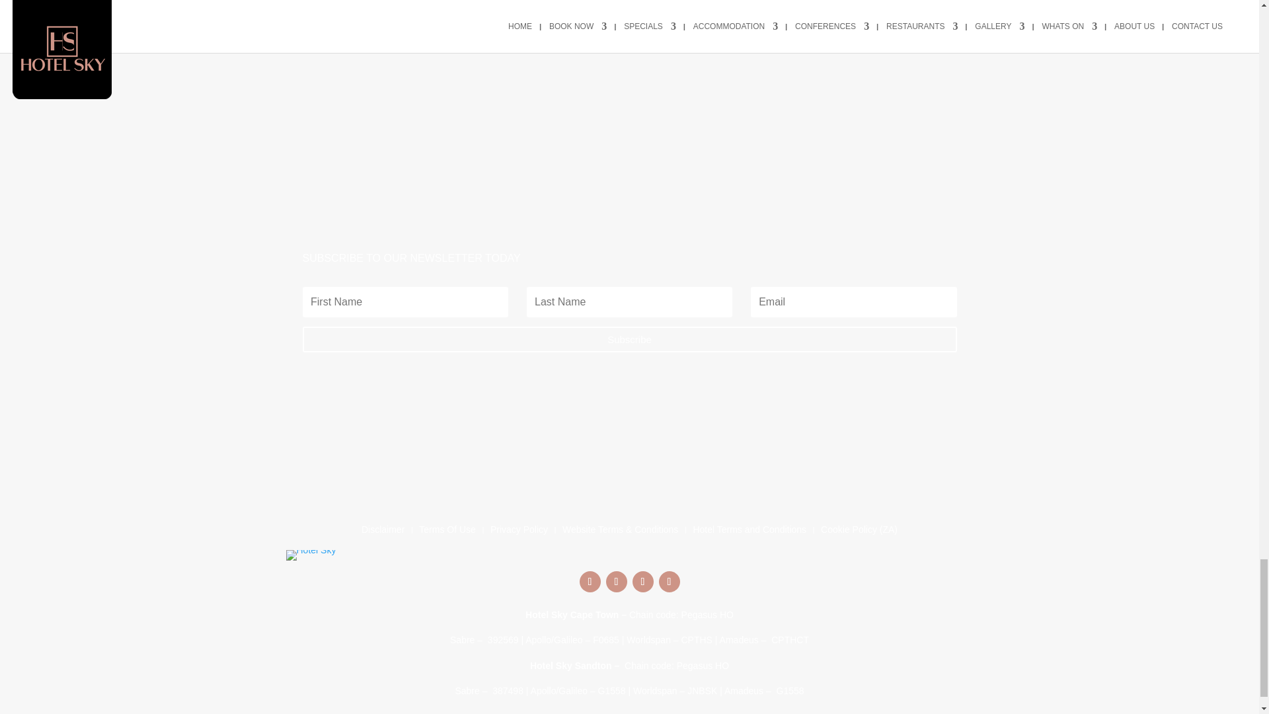  I want to click on Follow on Instagram, so click(616, 582).